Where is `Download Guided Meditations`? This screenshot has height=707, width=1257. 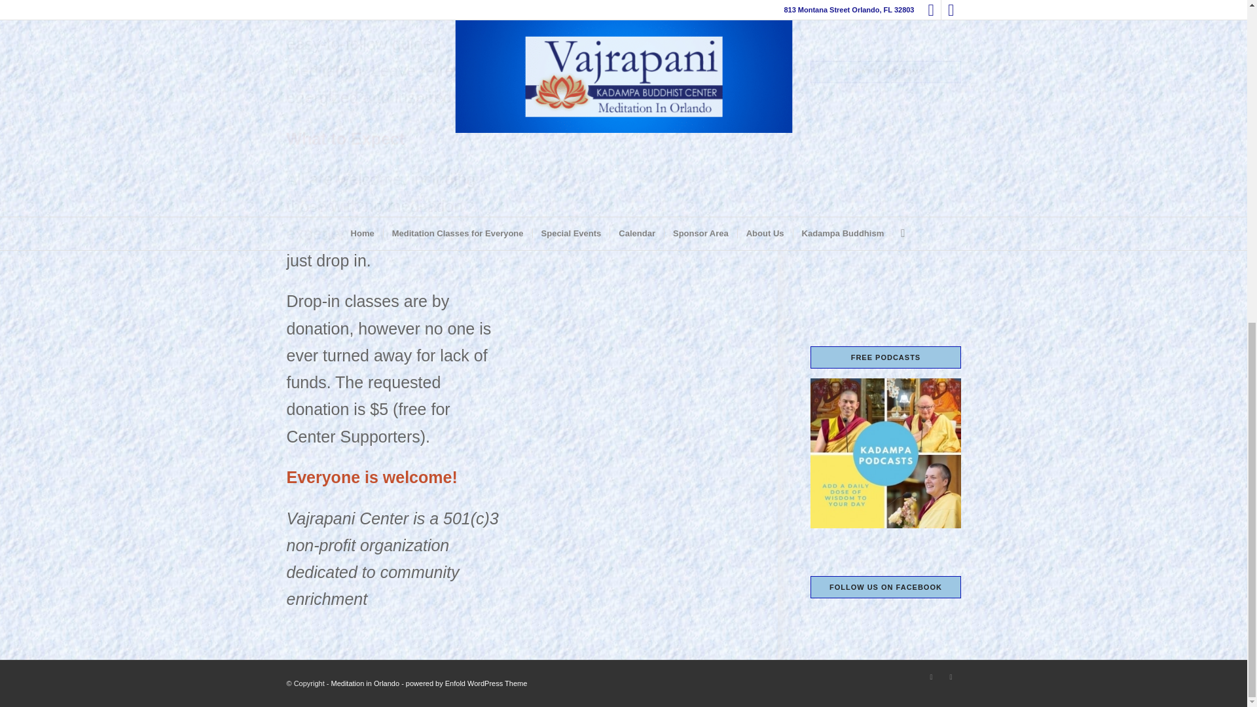 Download Guided Meditations is located at coordinates (885, 7).